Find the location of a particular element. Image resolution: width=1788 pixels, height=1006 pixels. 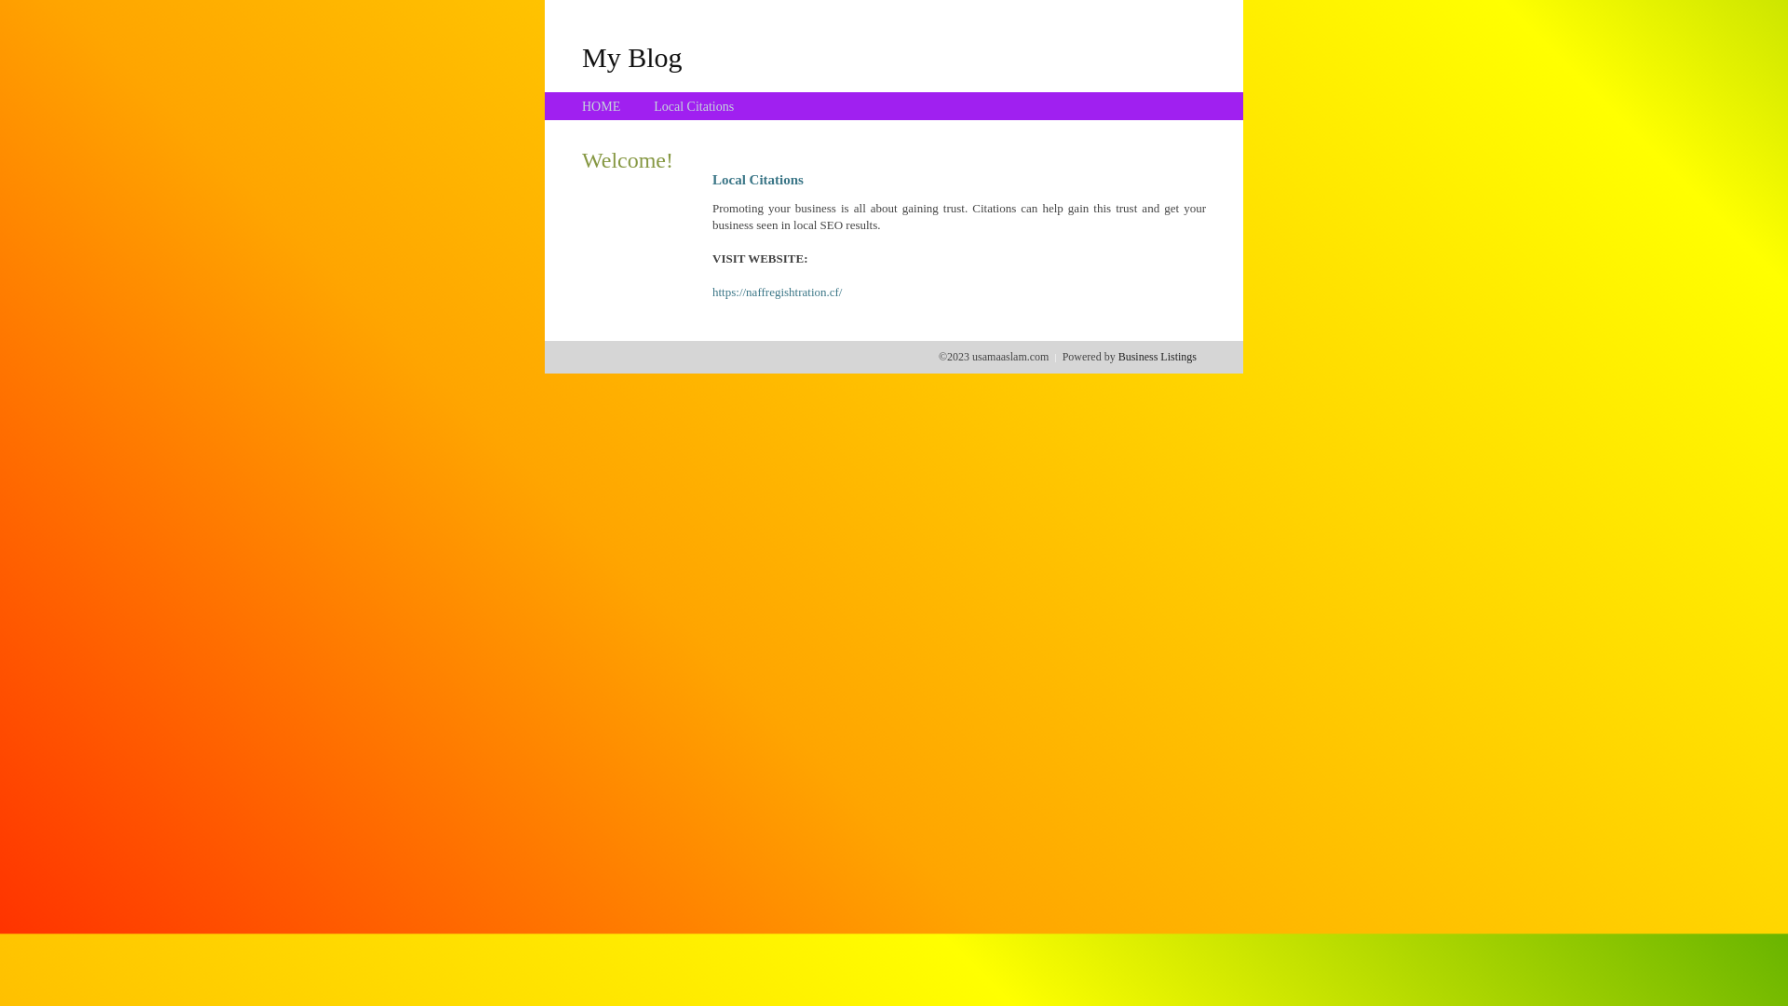

Business Listings is located at coordinates (1158, 357).